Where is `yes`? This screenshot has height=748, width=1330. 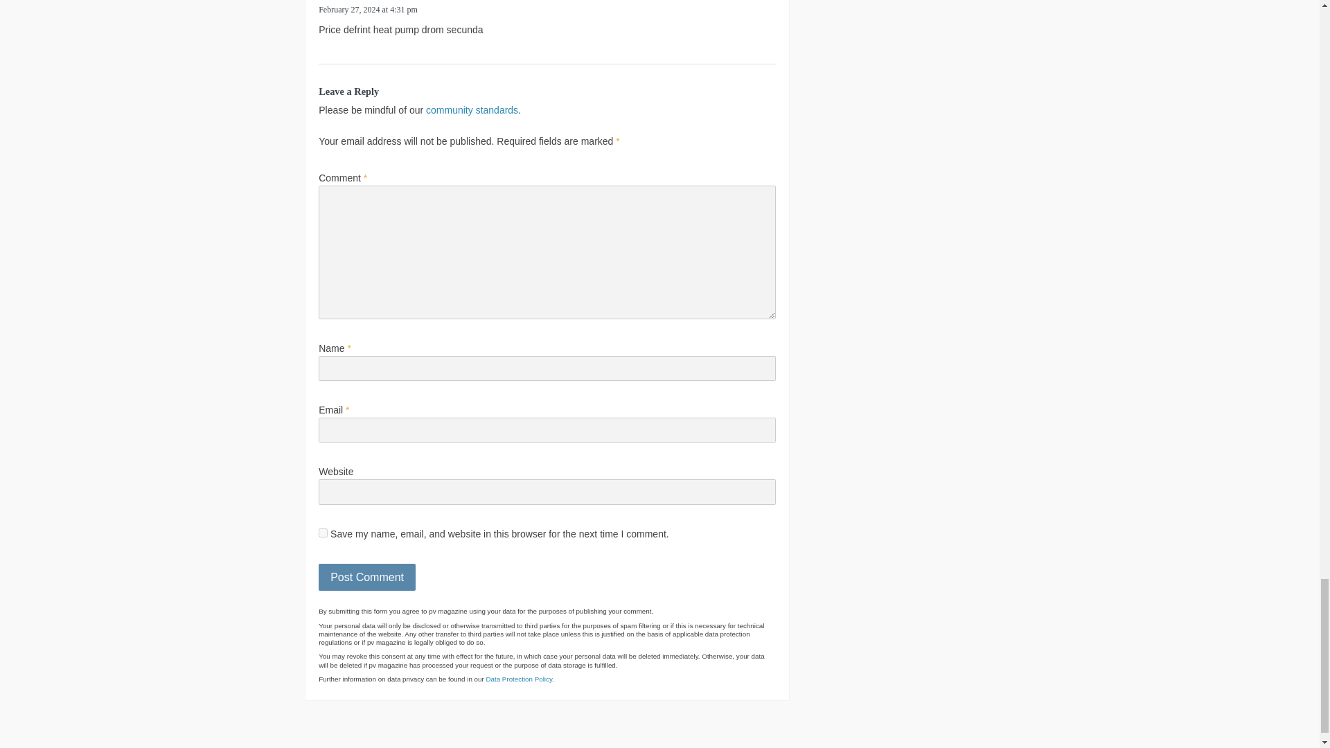 yes is located at coordinates (323, 533).